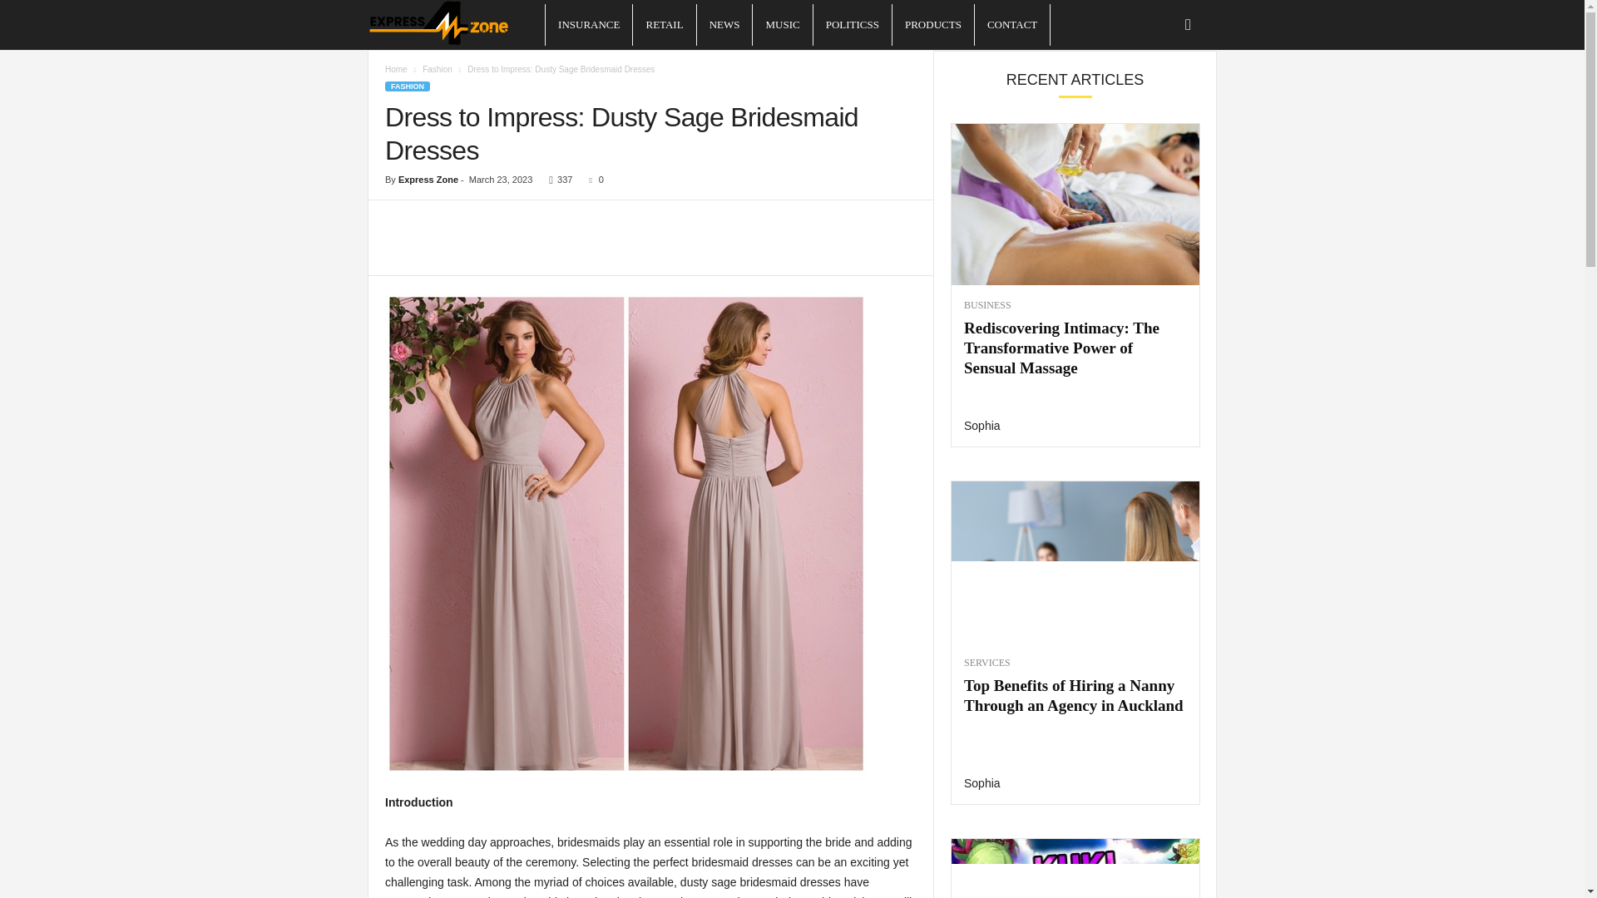 The height and width of the screenshot is (898, 1597). I want to click on RETAIL, so click(664, 25).